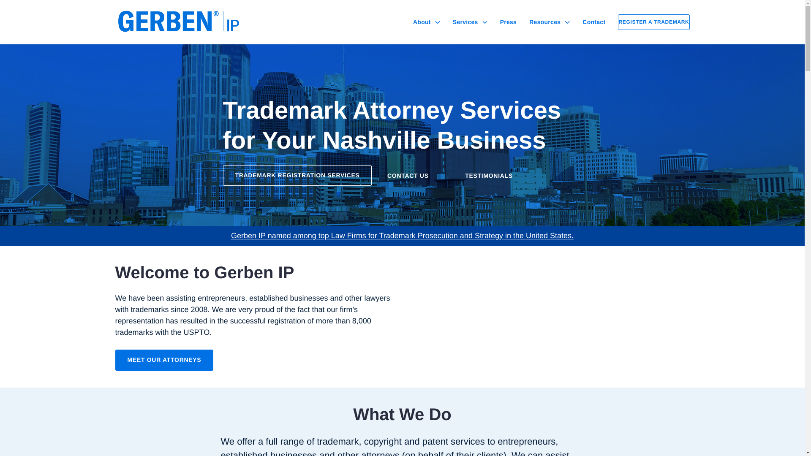 The height and width of the screenshot is (456, 811). What do you see at coordinates (164, 360) in the screenshot?
I see `MEET OUR ATTORNEYS` at bounding box center [164, 360].